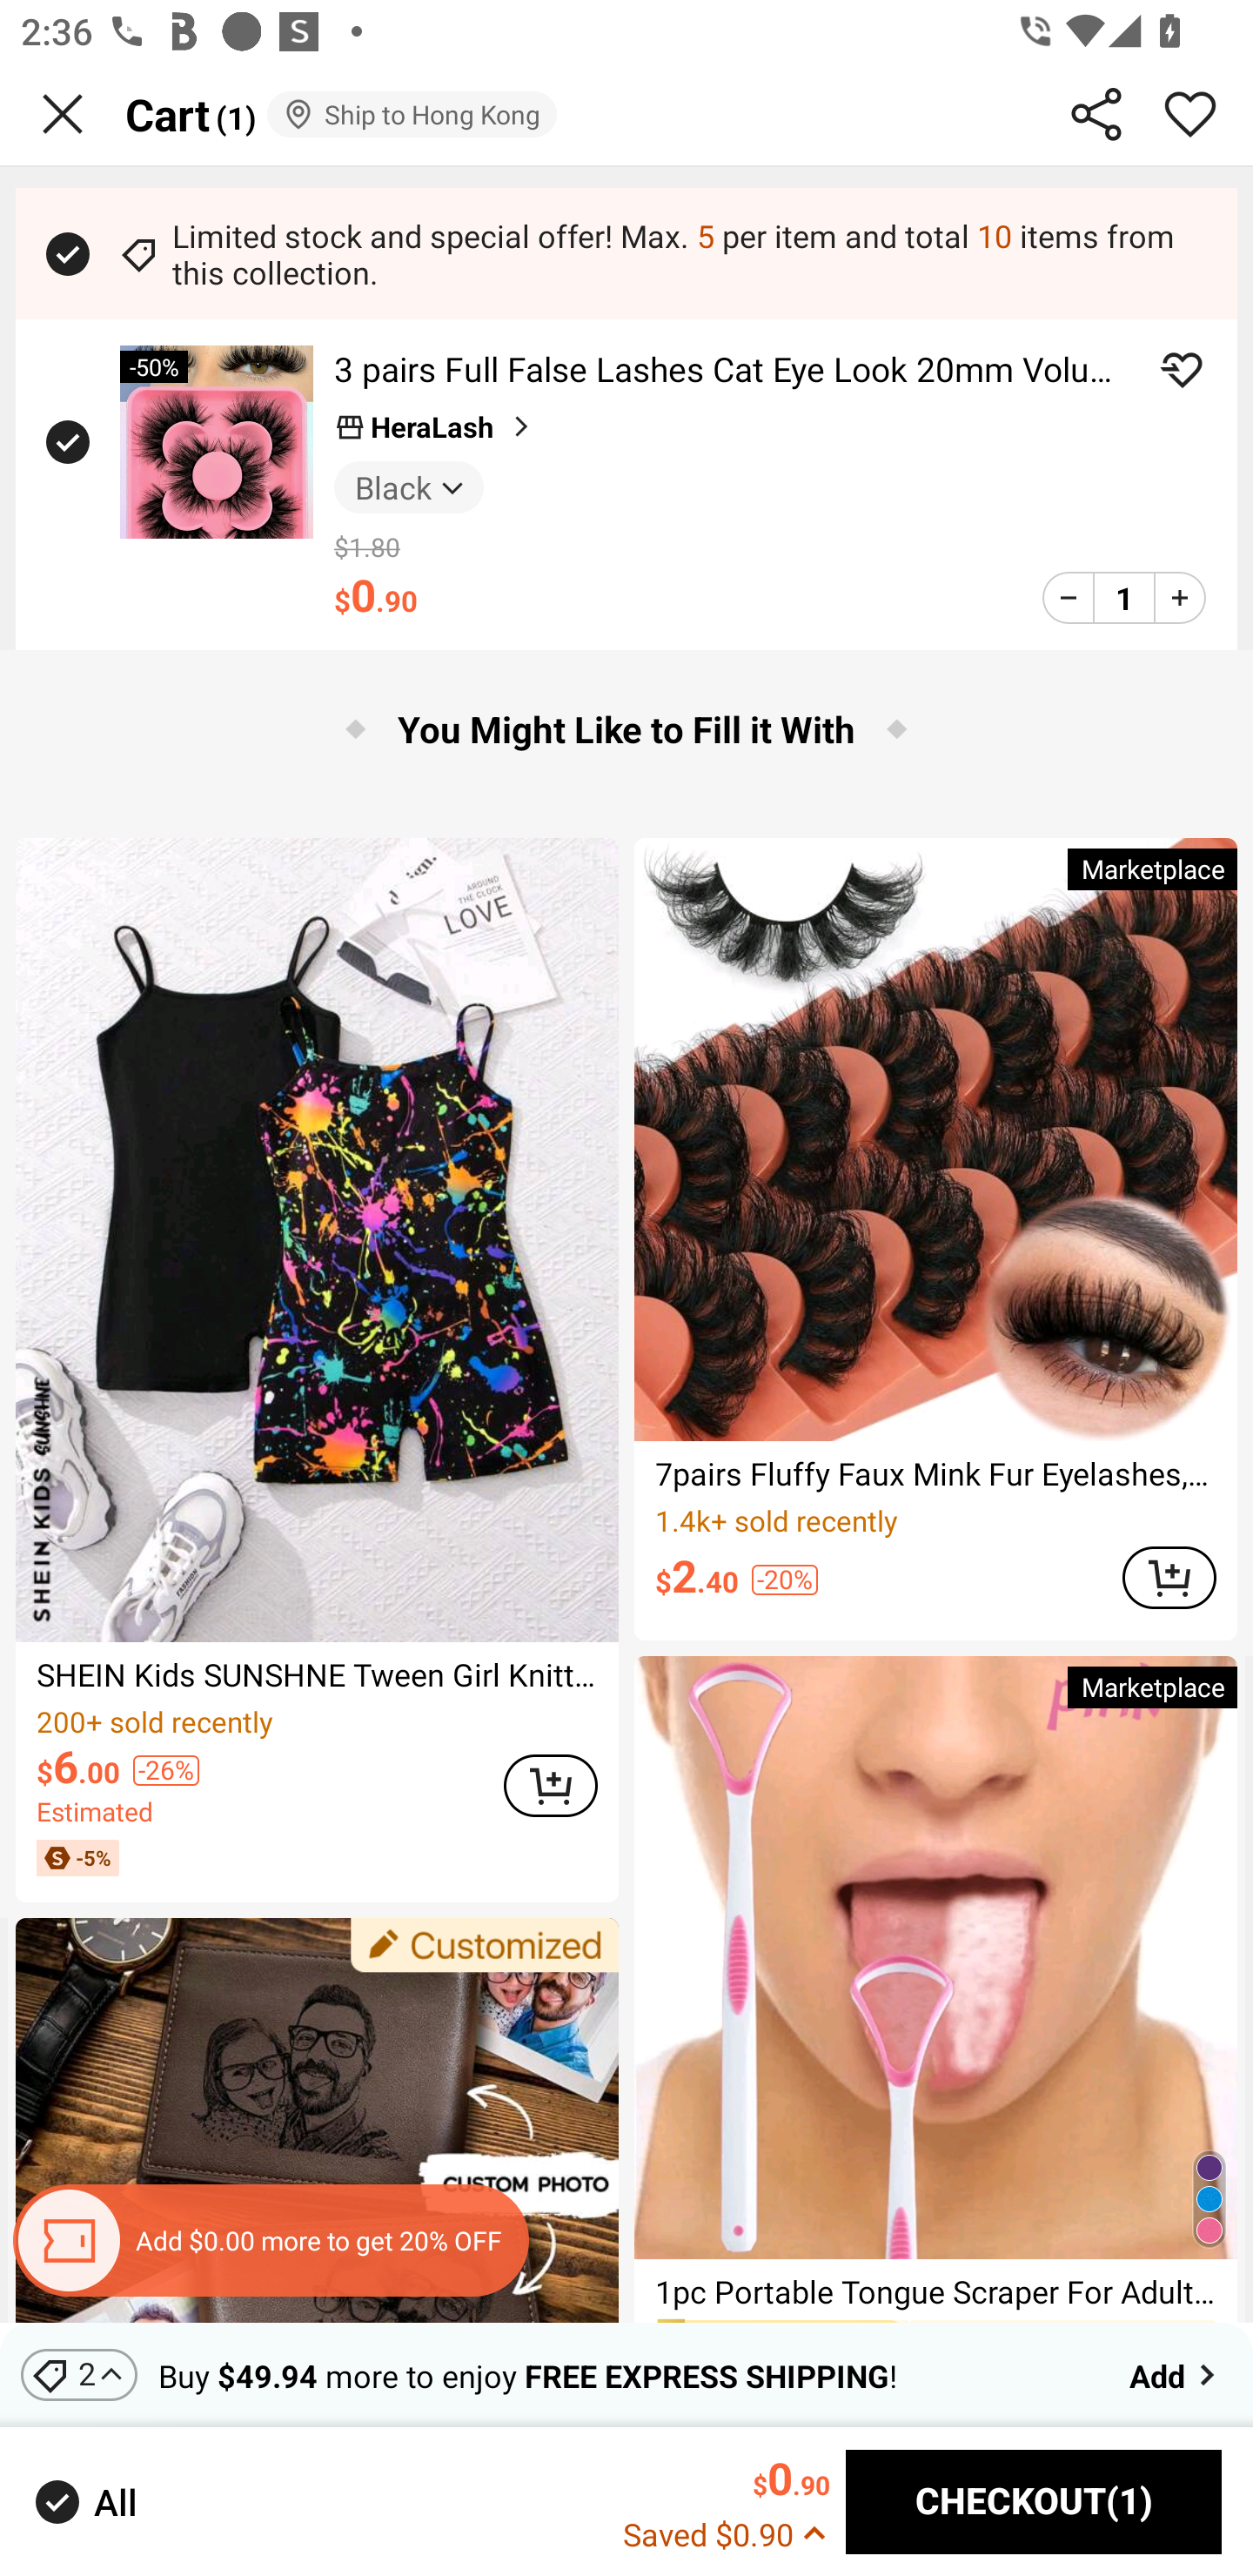 The width and height of the screenshot is (1253, 2576). I want to click on Wishlist, so click(1190, 113).